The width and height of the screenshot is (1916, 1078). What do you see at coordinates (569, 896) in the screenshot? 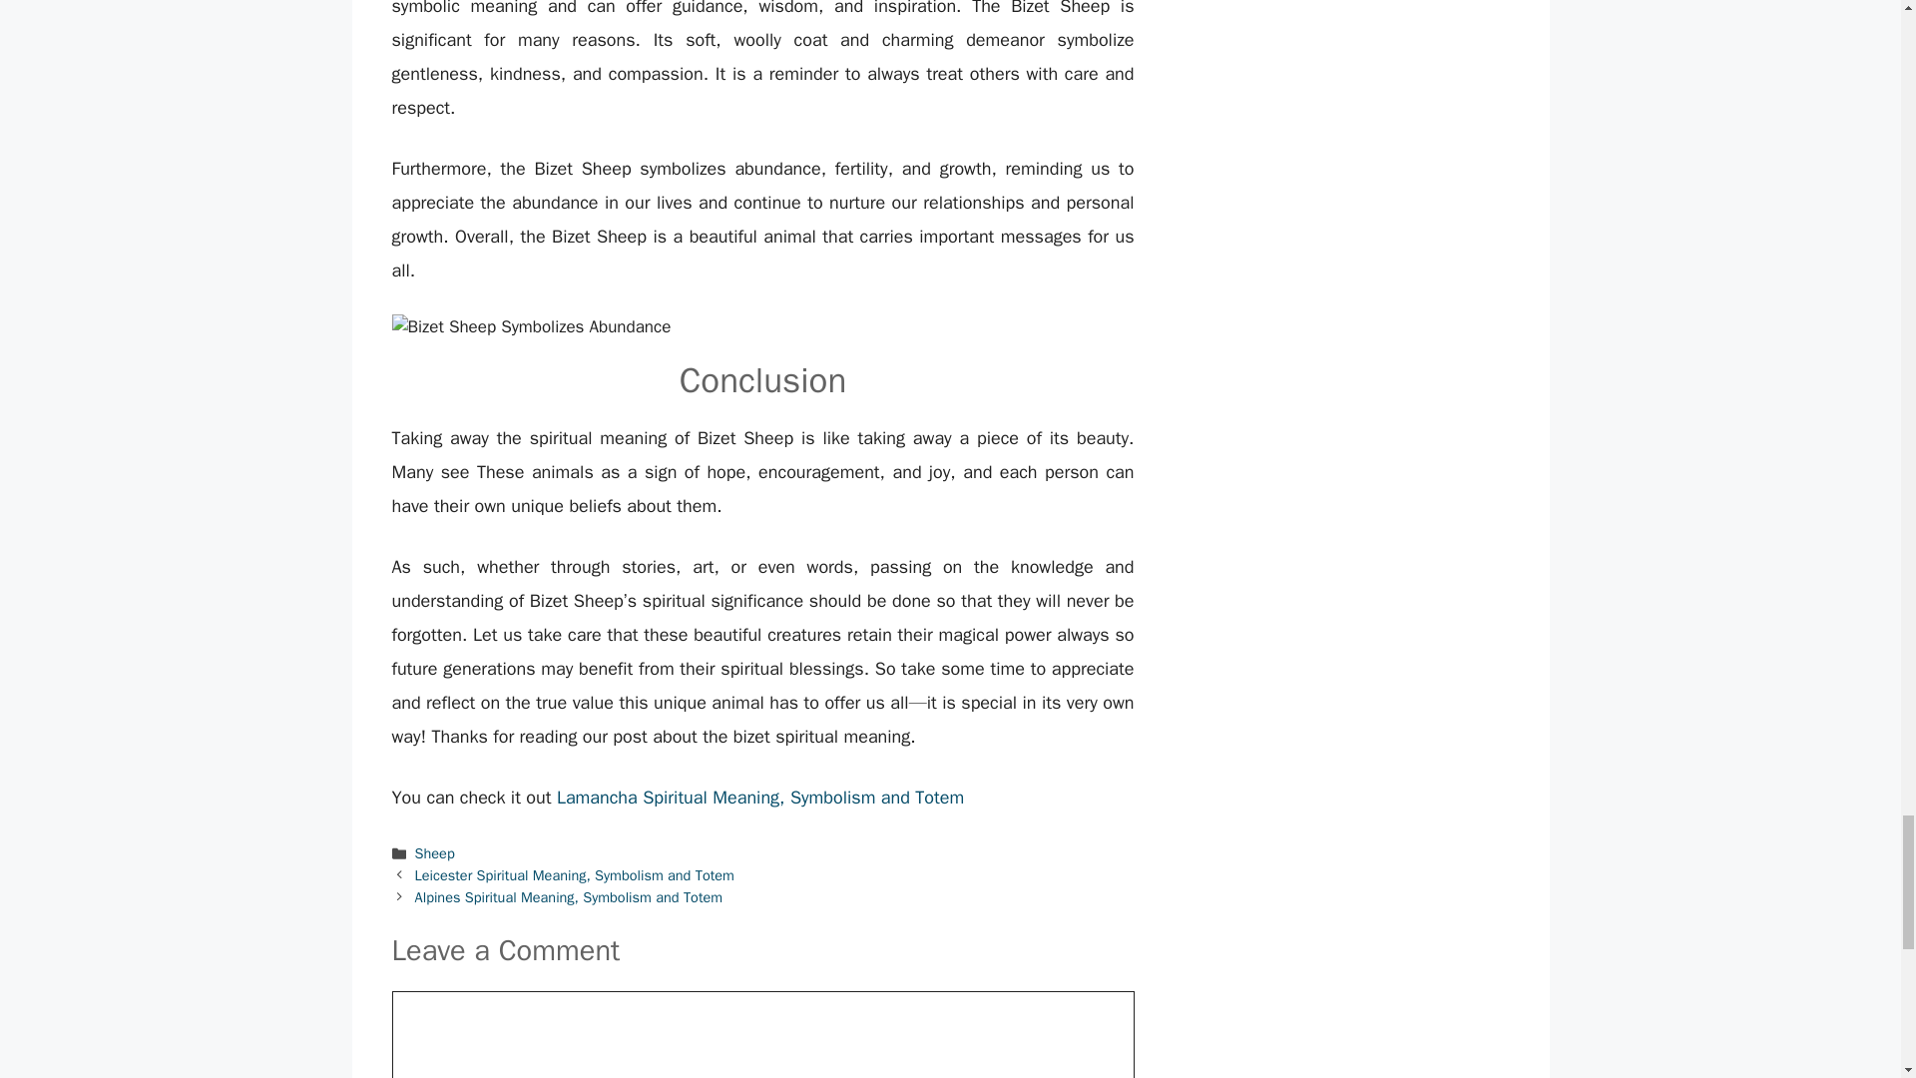
I see `Alpines Spiritual Meaning, Symbolism and Totem` at bounding box center [569, 896].